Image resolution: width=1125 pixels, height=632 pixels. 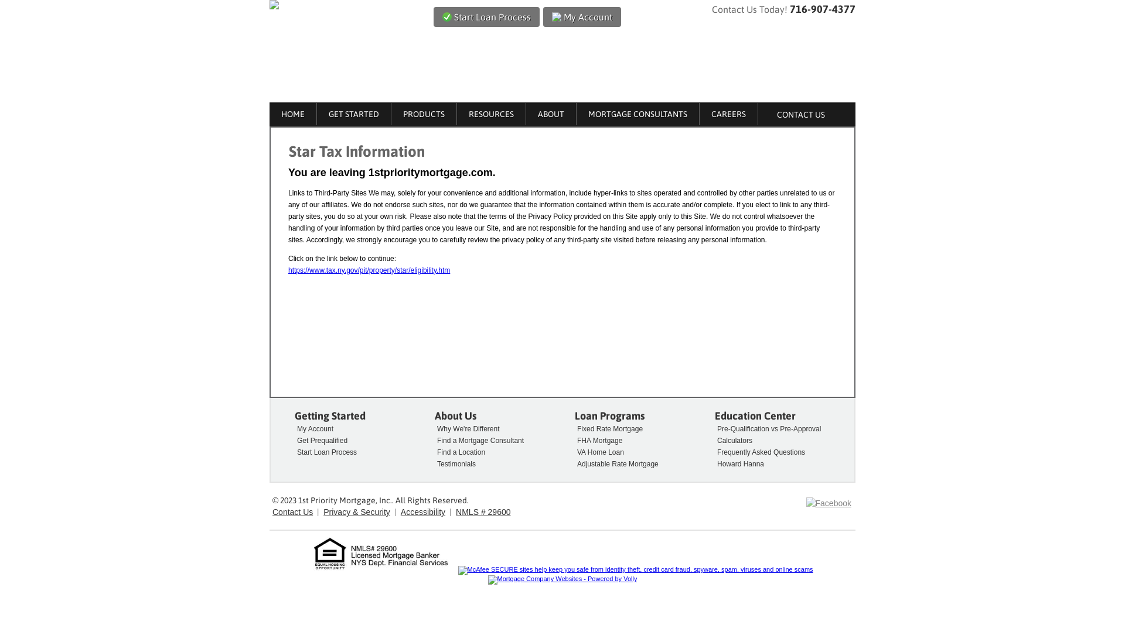 I want to click on Why We're Different, so click(x=467, y=429).